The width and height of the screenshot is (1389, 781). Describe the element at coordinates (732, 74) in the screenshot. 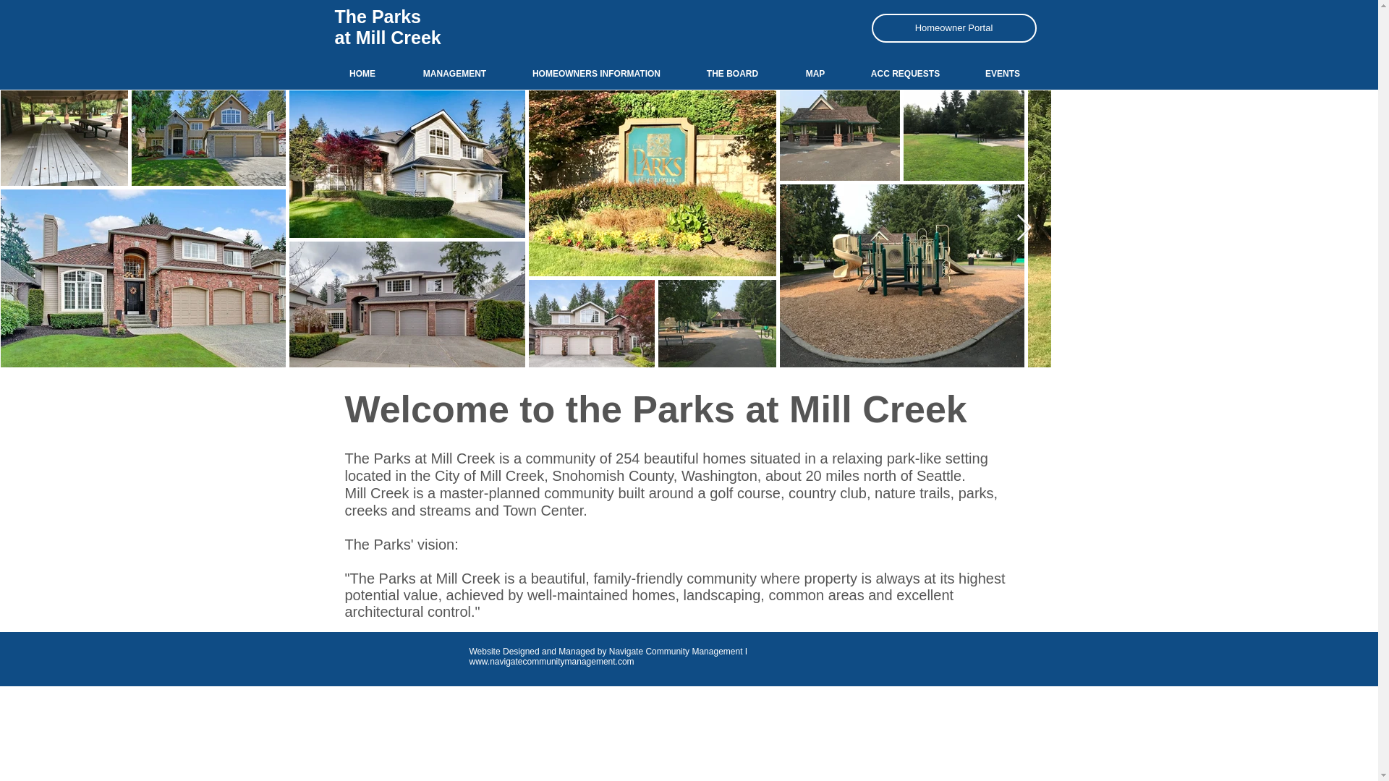

I see `THE BOARD` at that location.